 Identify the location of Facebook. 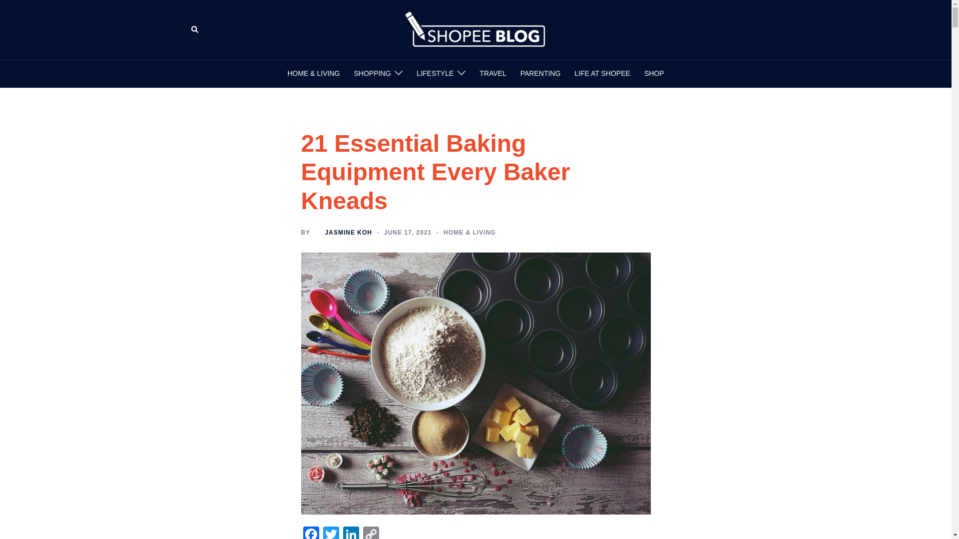
(311, 533).